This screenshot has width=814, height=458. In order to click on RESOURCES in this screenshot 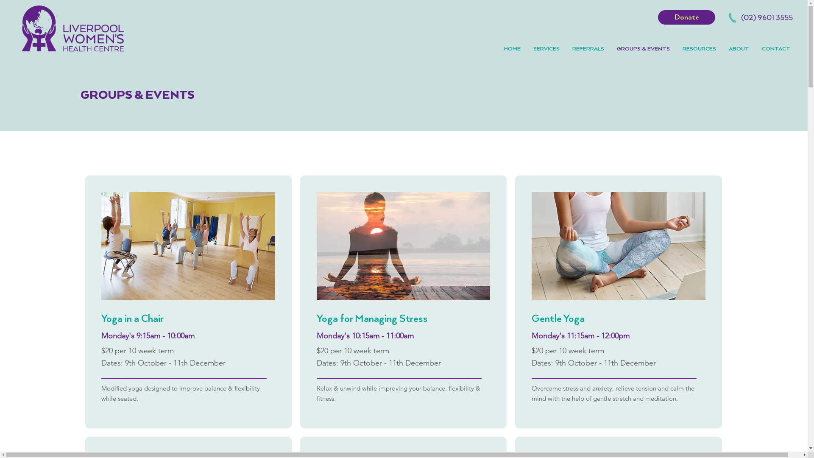, I will do `click(700, 49)`.